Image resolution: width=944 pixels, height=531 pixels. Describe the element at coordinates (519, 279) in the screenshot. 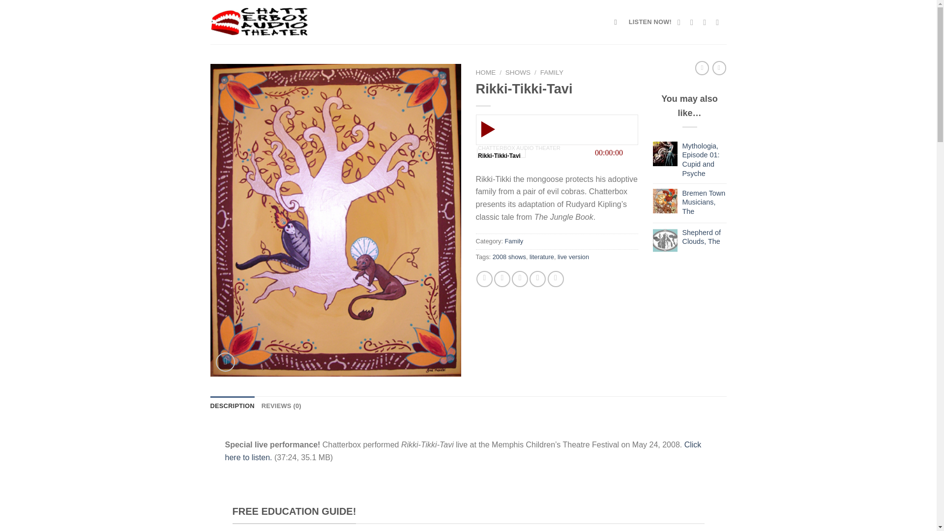

I see `Email to a Friend` at that location.